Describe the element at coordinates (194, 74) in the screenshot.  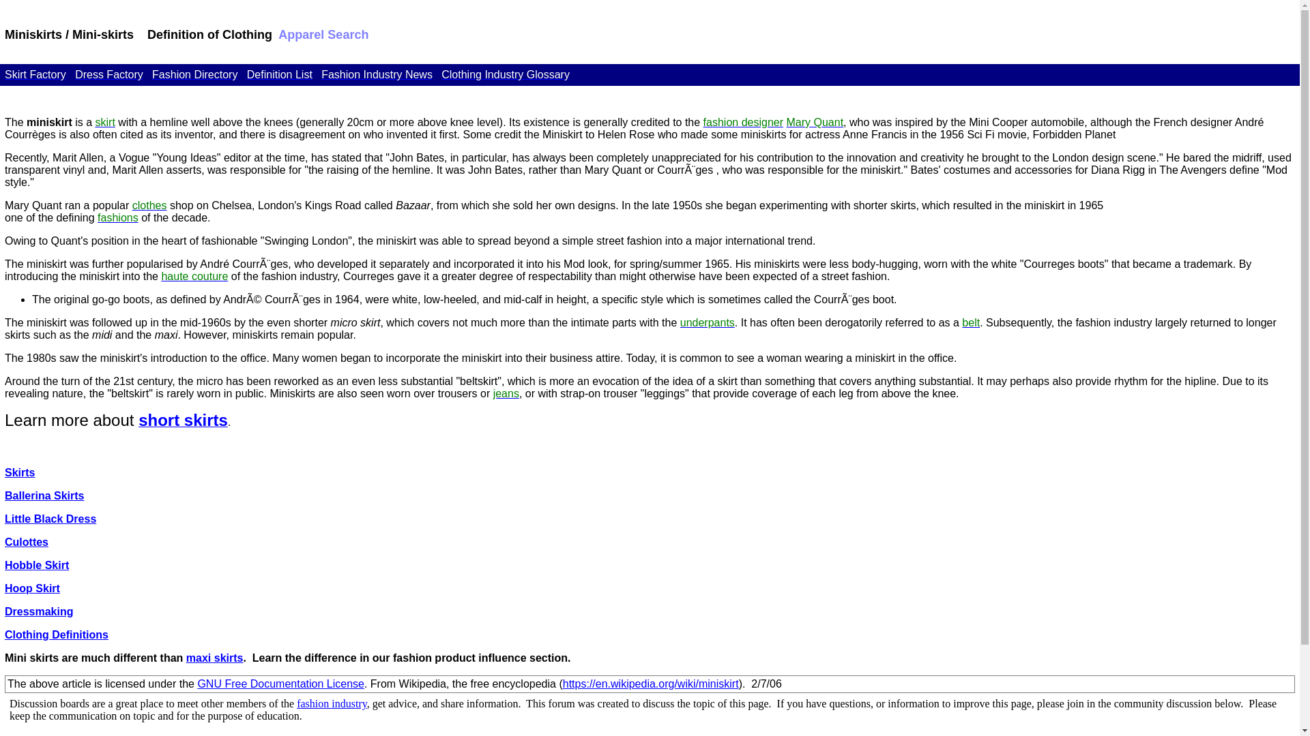
I see `Fashion Directory` at that location.